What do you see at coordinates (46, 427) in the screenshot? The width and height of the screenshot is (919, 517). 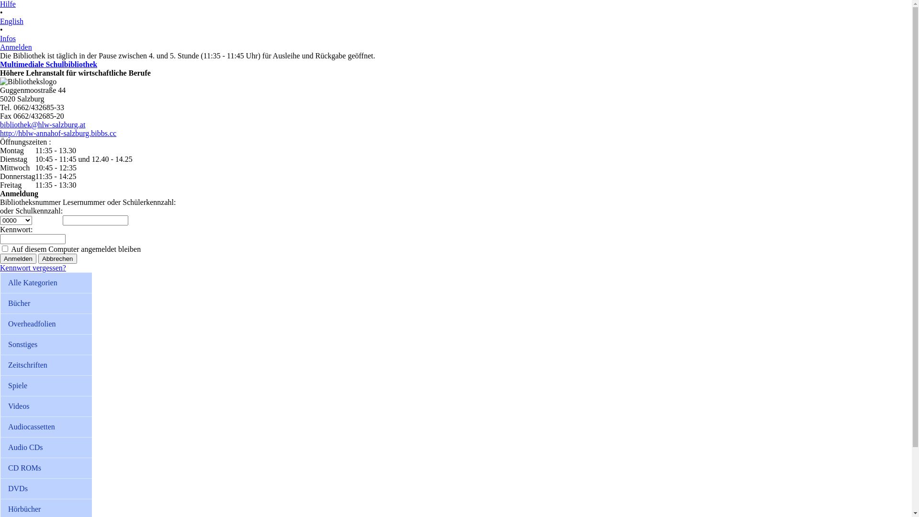 I see `Audiocassetten` at bounding box center [46, 427].